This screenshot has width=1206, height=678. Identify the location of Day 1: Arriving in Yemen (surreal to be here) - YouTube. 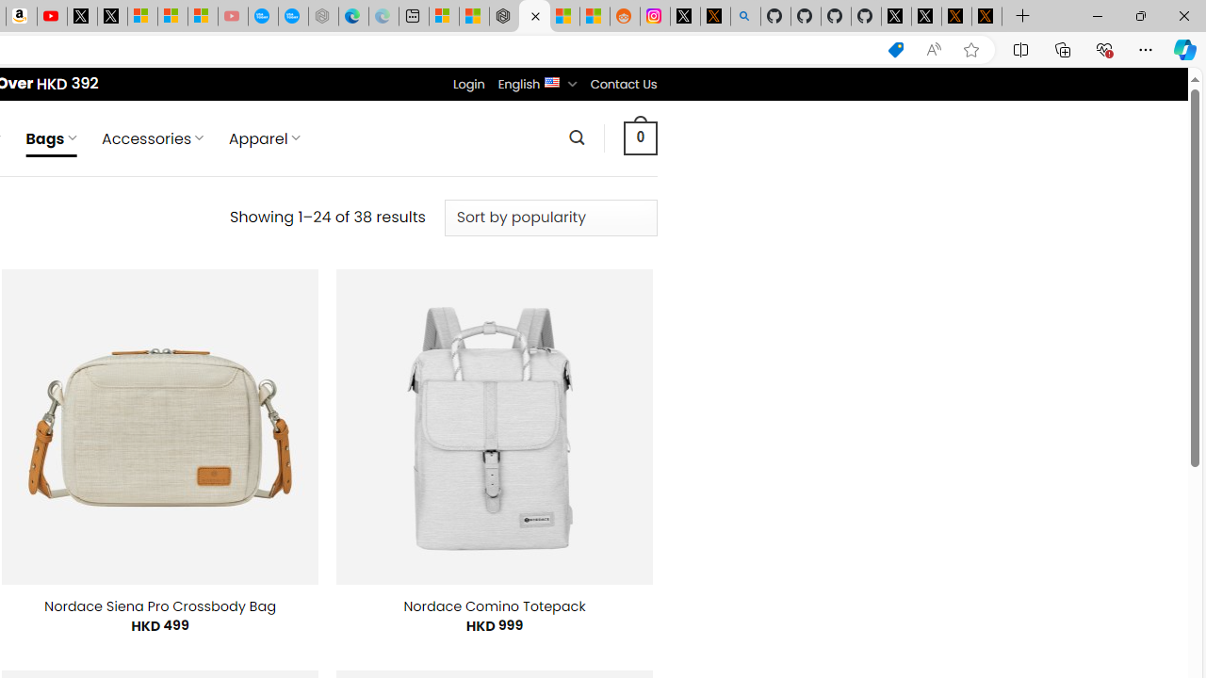
(51, 17).